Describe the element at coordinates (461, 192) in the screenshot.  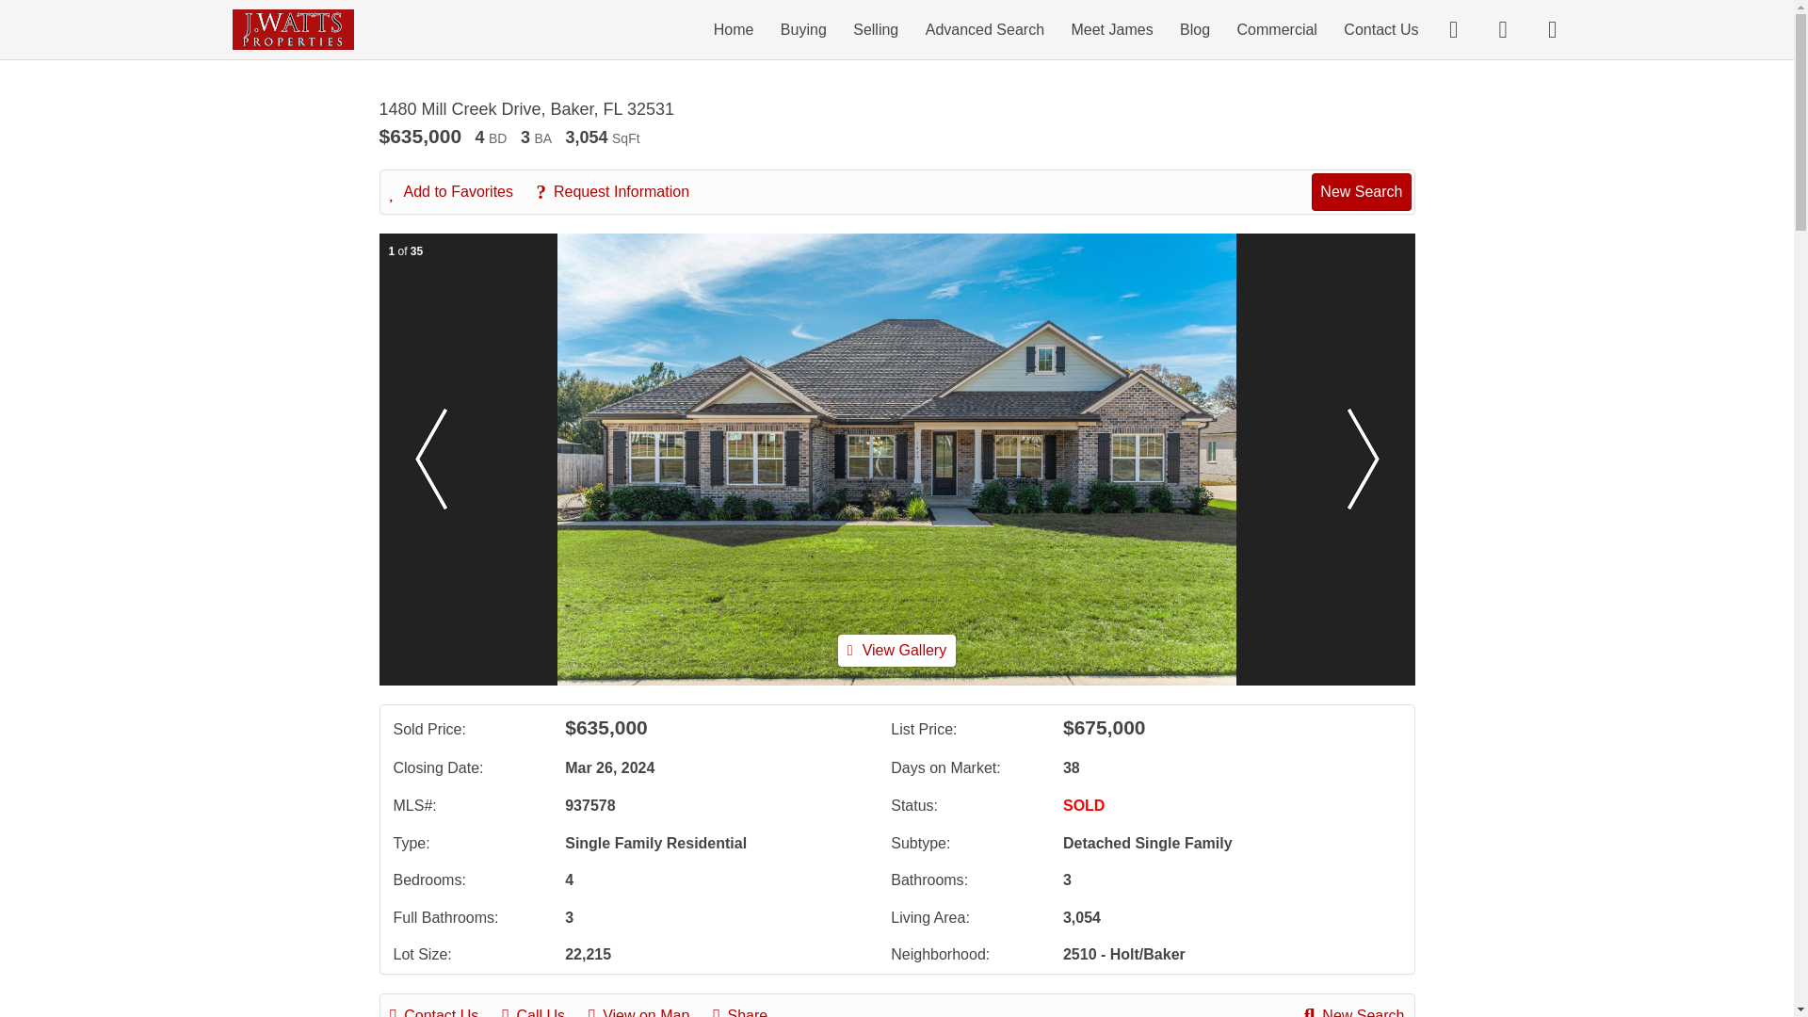
I see `Add to Favorites` at that location.